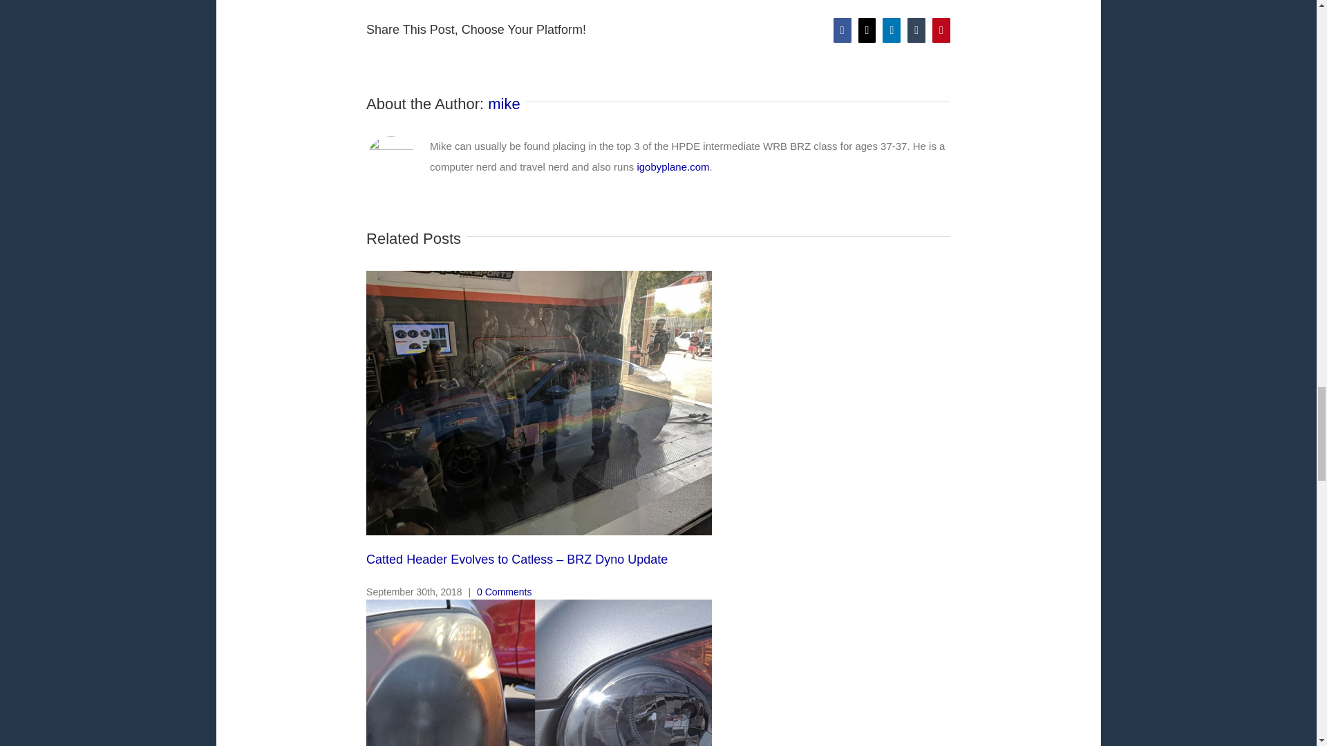  Describe the element at coordinates (504, 591) in the screenshot. I see `0 Comments` at that location.